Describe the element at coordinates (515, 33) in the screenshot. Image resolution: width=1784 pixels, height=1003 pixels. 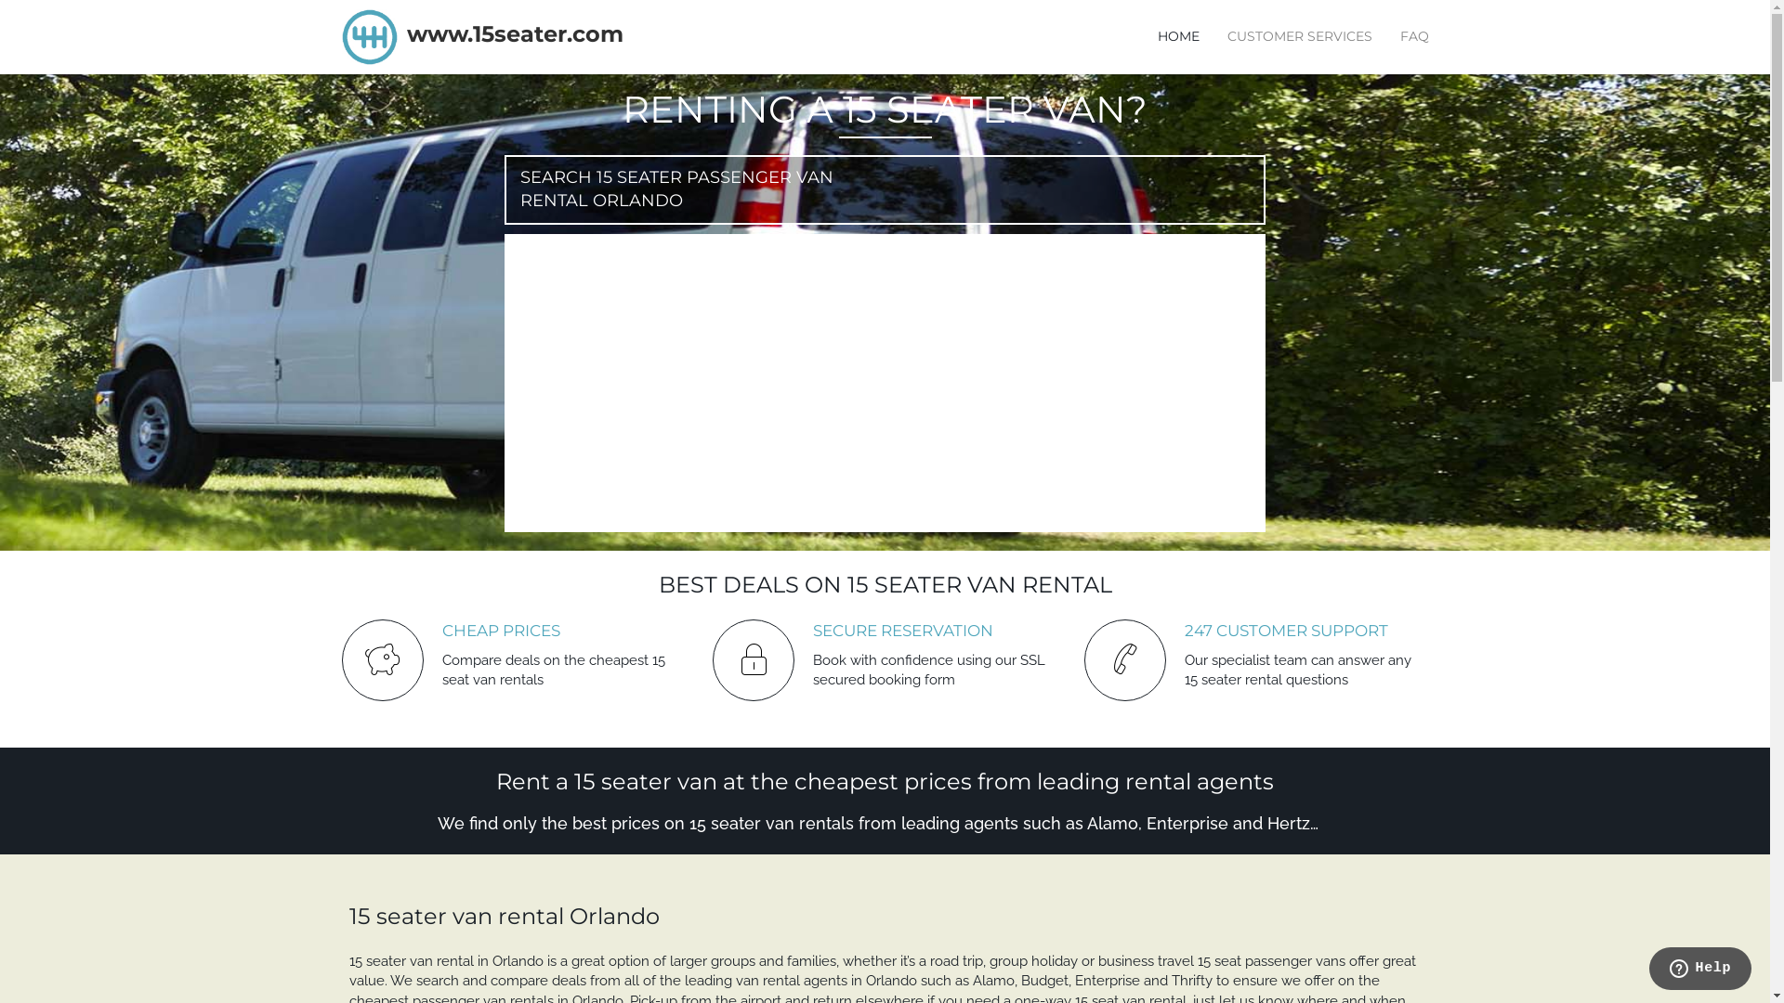
I see `www.15seater.com` at that location.